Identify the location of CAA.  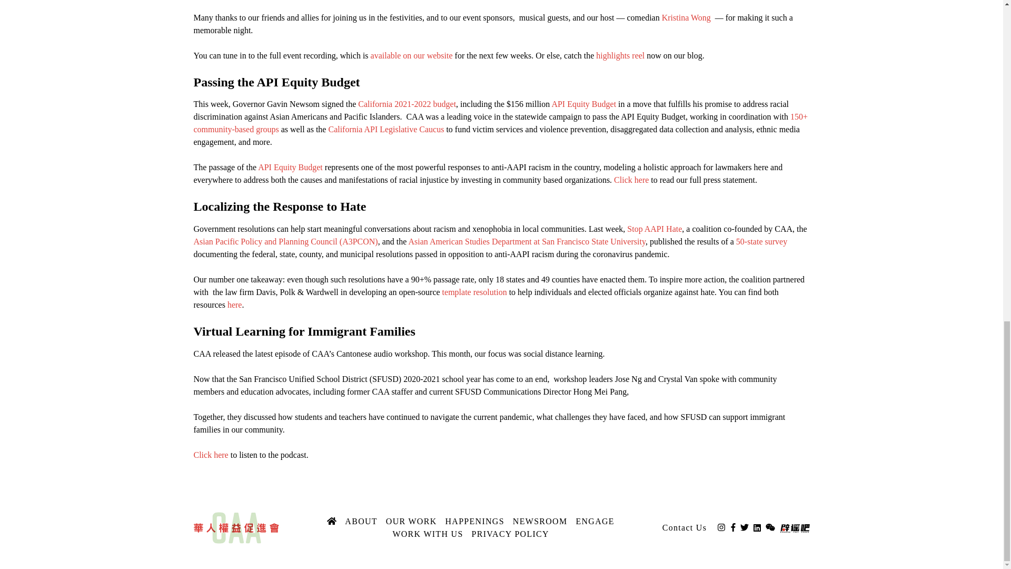
(237, 527).